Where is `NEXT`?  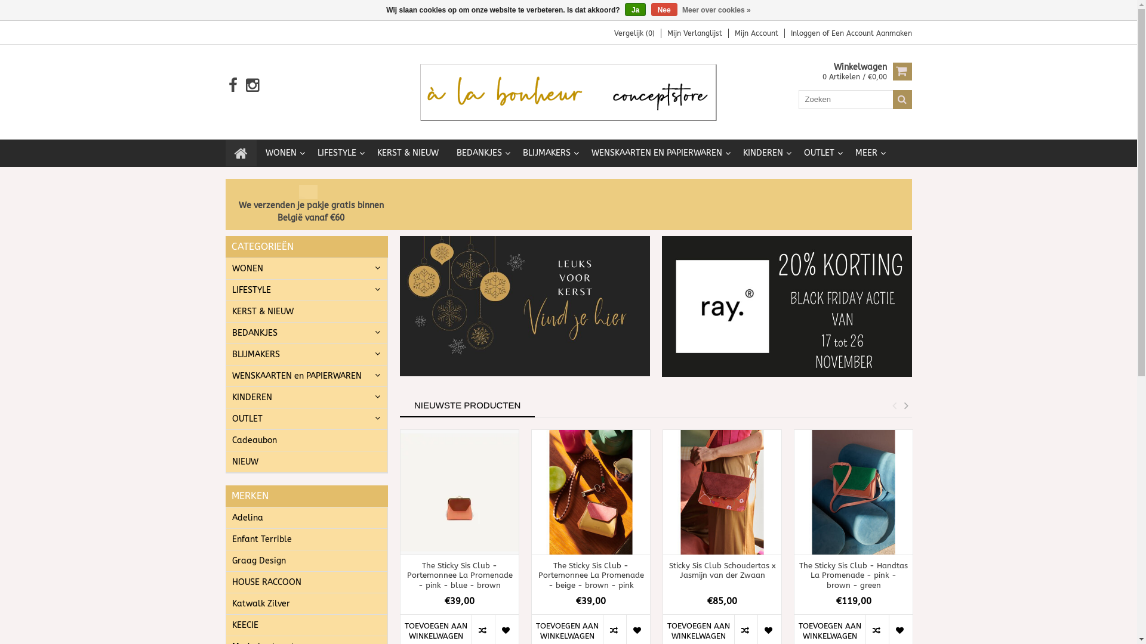
NEXT is located at coordinates (907, 405).